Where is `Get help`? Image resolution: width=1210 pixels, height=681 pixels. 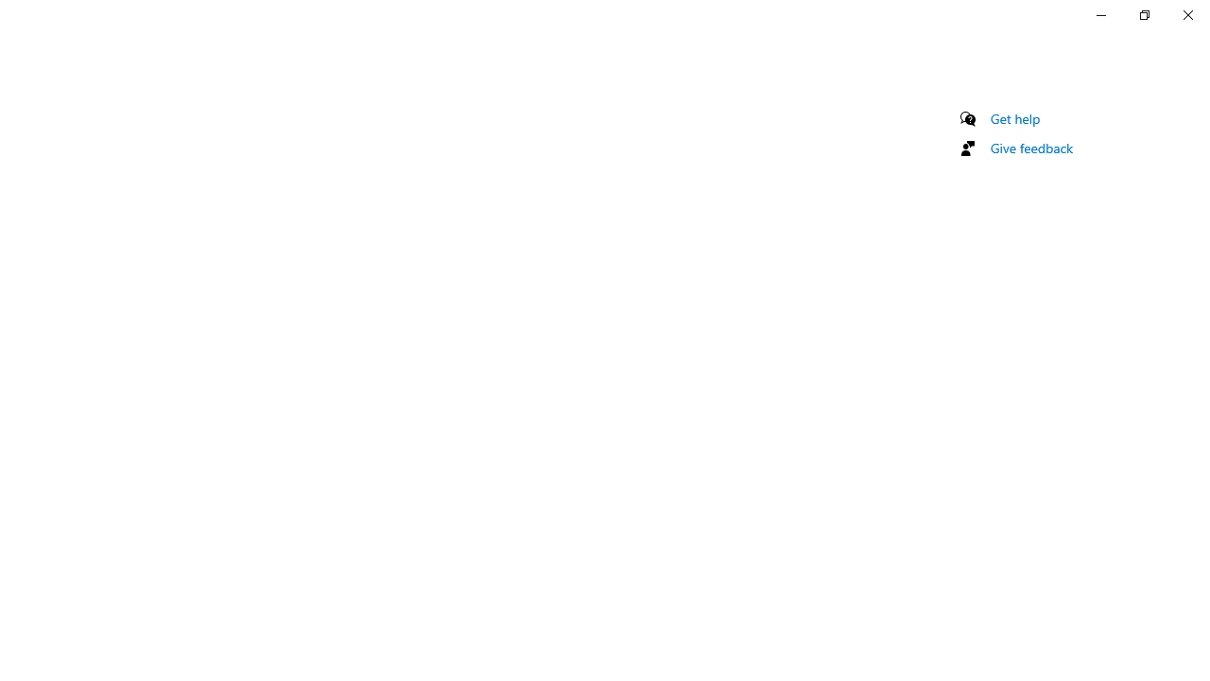
Get help is located at coordinates (1015, 118).